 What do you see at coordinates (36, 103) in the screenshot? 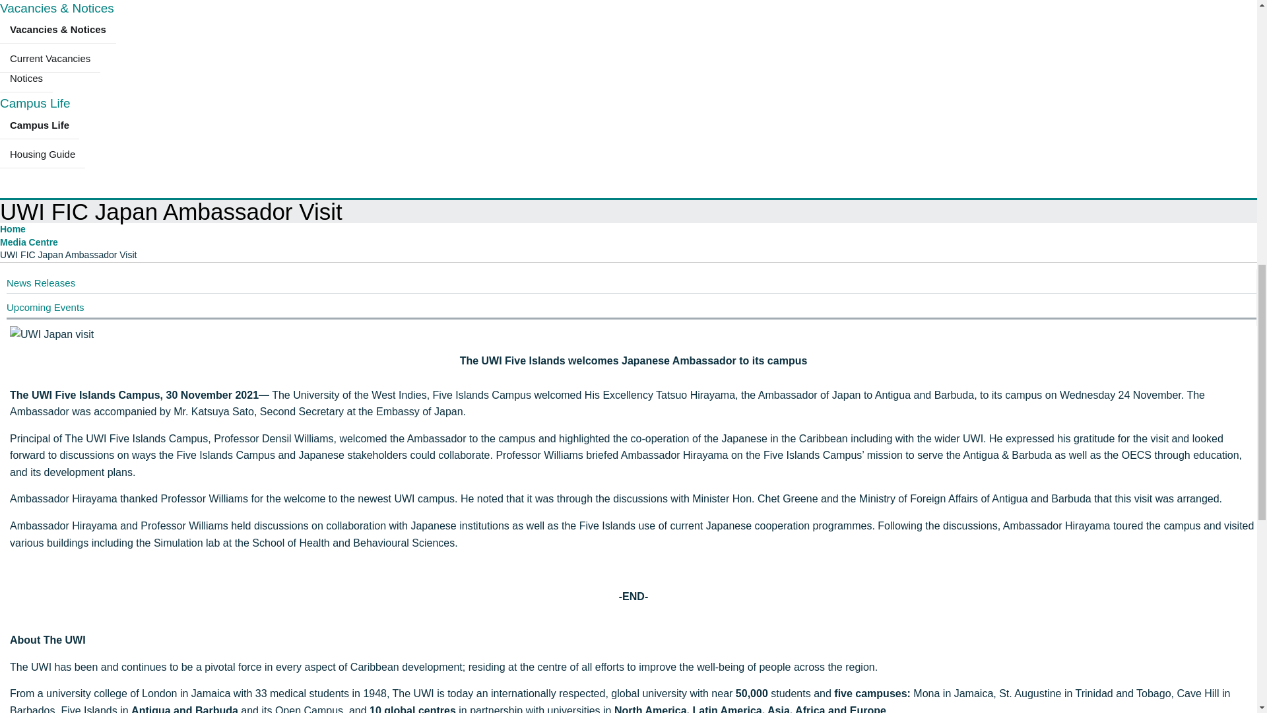
I see `Campus Life` at bounding box center [36, 103].